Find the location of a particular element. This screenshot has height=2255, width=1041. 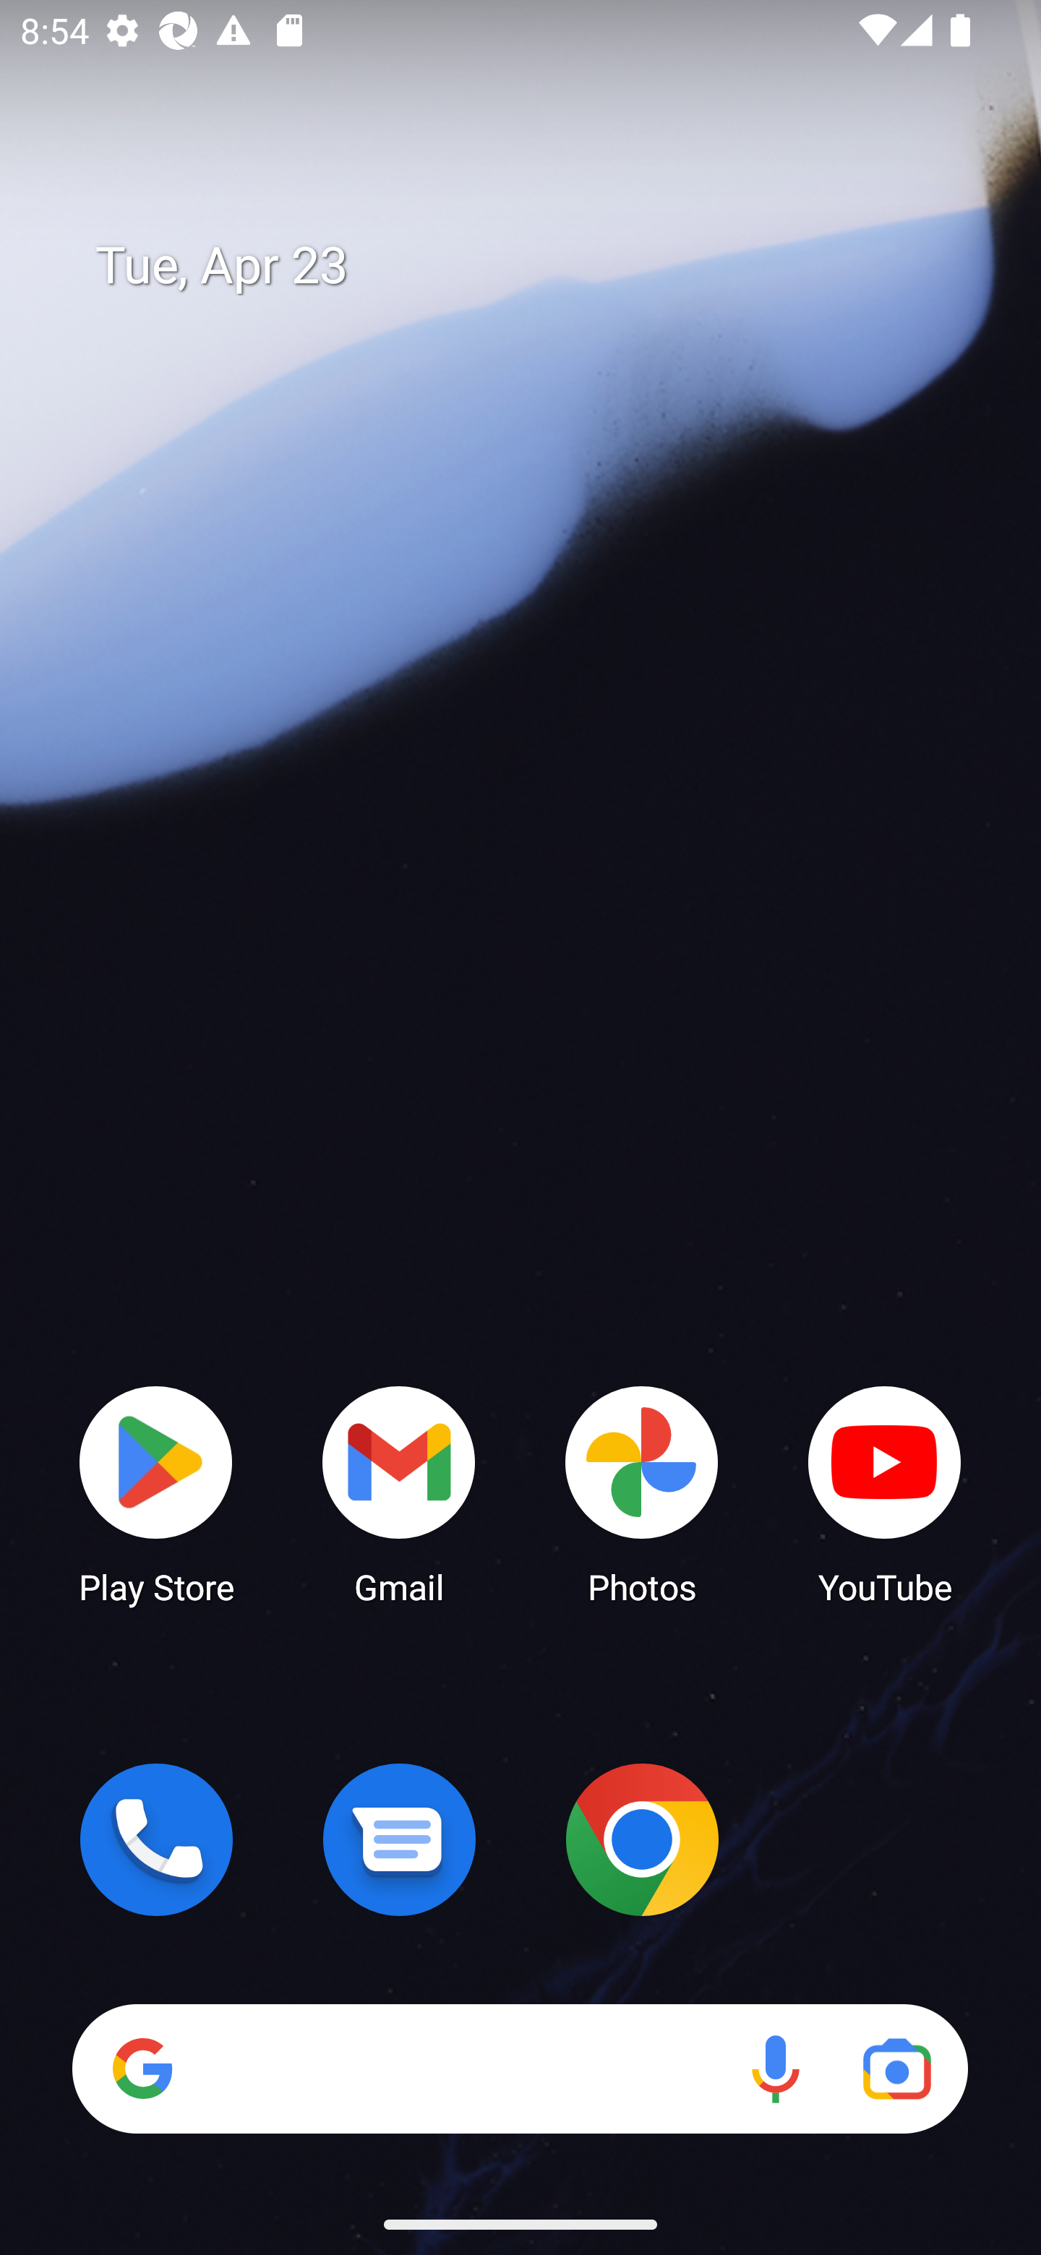

Gmail is located at coordinates (399, 1493).